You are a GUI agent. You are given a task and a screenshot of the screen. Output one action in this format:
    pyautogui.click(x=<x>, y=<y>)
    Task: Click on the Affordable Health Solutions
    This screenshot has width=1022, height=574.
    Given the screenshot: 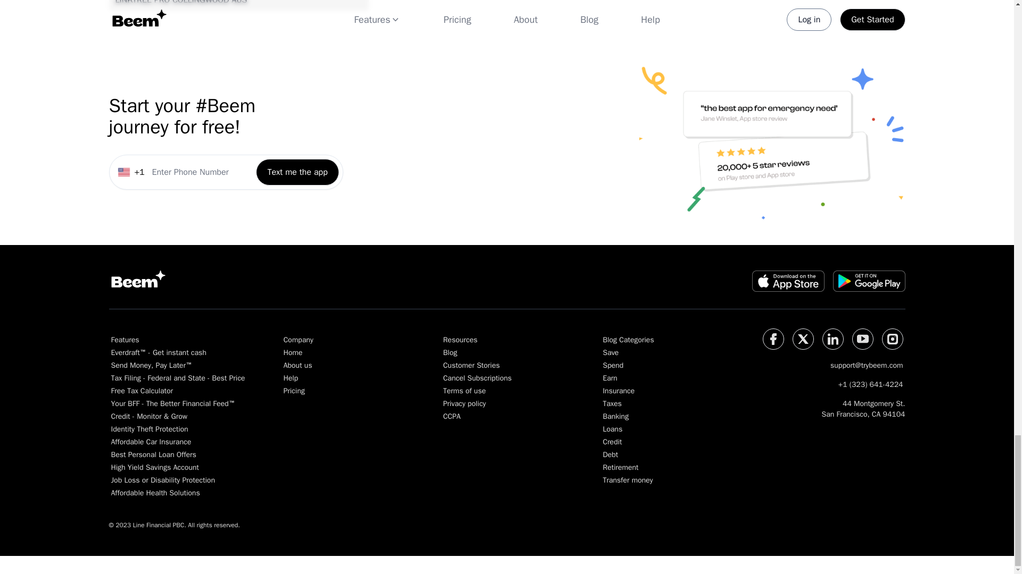 What is the action you would take?
    pyautogui.click(x=178, y=493)
    